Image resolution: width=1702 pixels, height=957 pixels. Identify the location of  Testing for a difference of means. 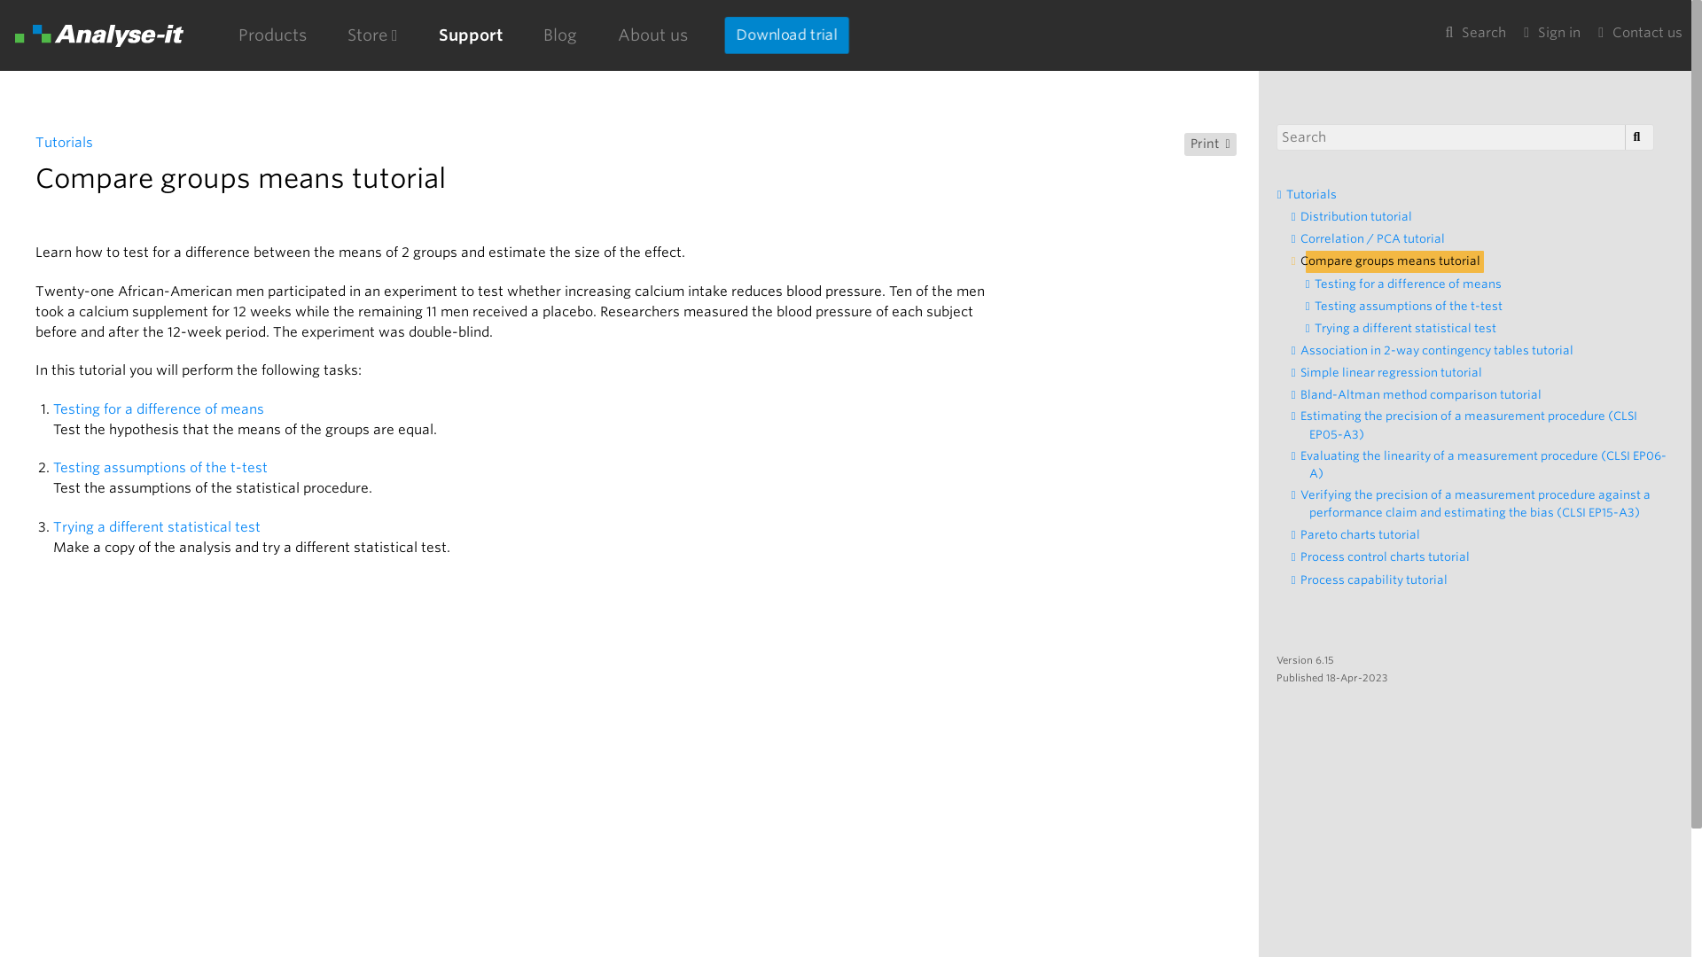
(1413, 284).